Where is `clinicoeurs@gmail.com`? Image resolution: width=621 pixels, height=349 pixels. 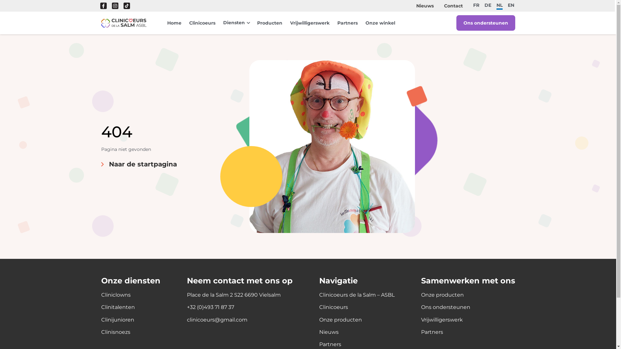 clinicoeurs@gmail.com is located at coordinates (217, 320).